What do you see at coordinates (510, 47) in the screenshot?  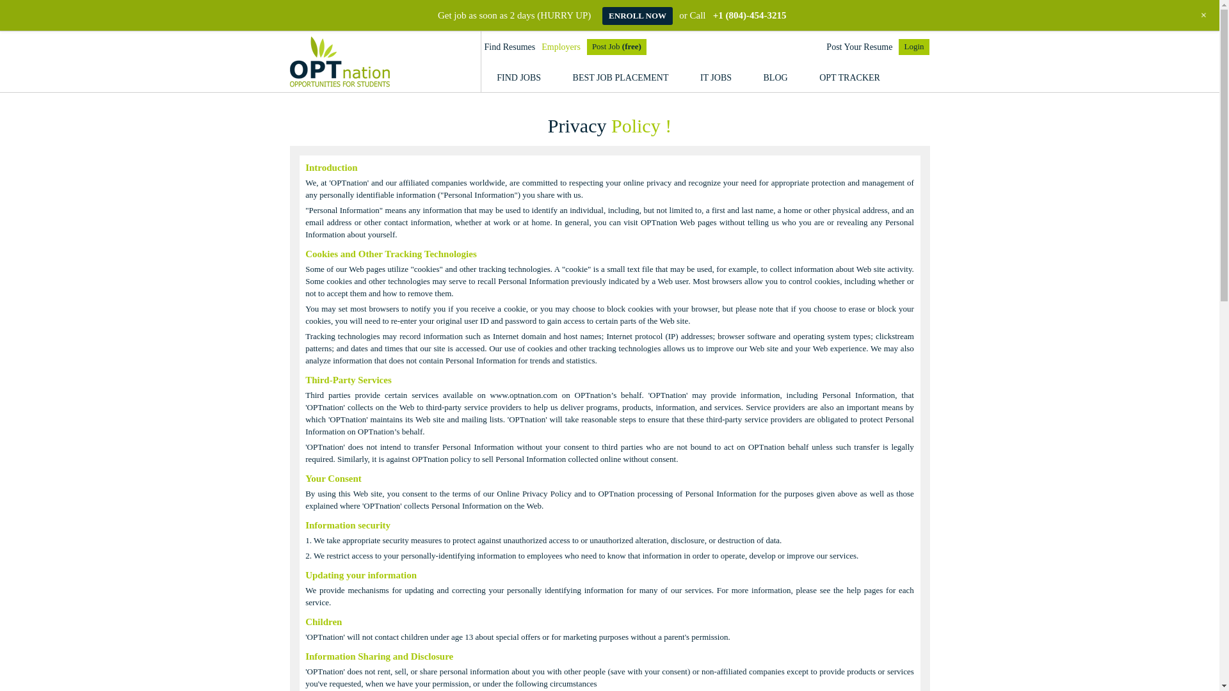 I see `Find Resumes` at bounding box center [510, 47].